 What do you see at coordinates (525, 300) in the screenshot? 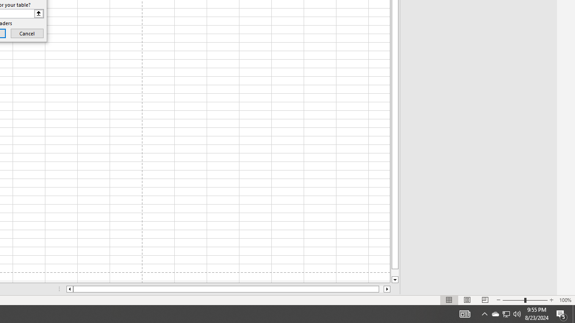
I see `Zoom` at bounding box center [525, 300].